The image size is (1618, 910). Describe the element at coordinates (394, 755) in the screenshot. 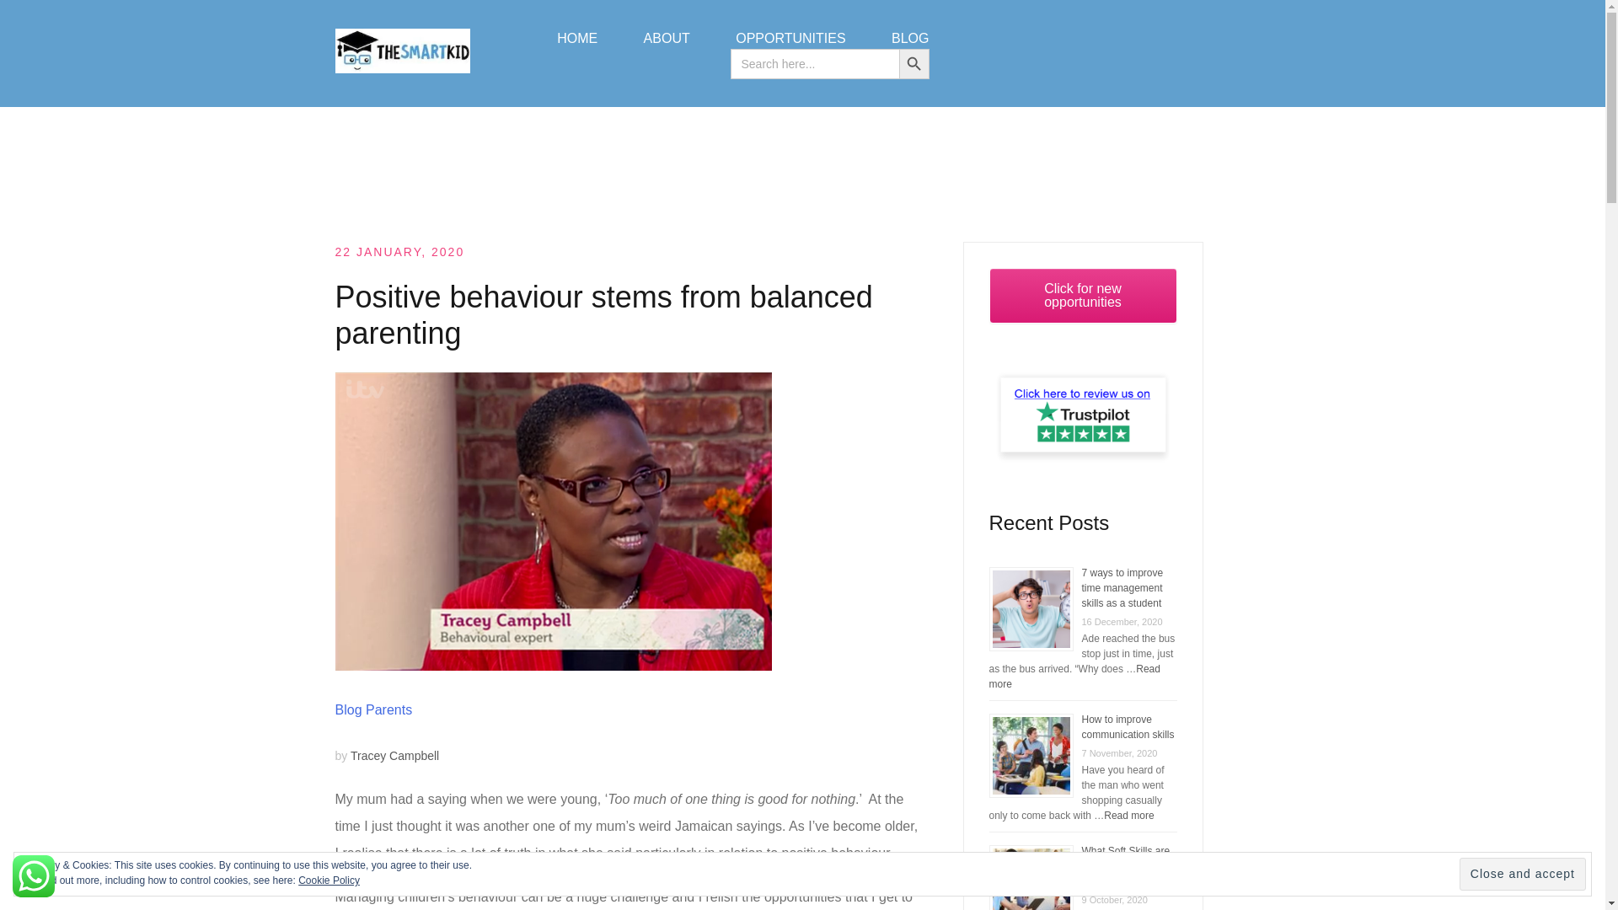

I see `Tracey Campbell` at that location.